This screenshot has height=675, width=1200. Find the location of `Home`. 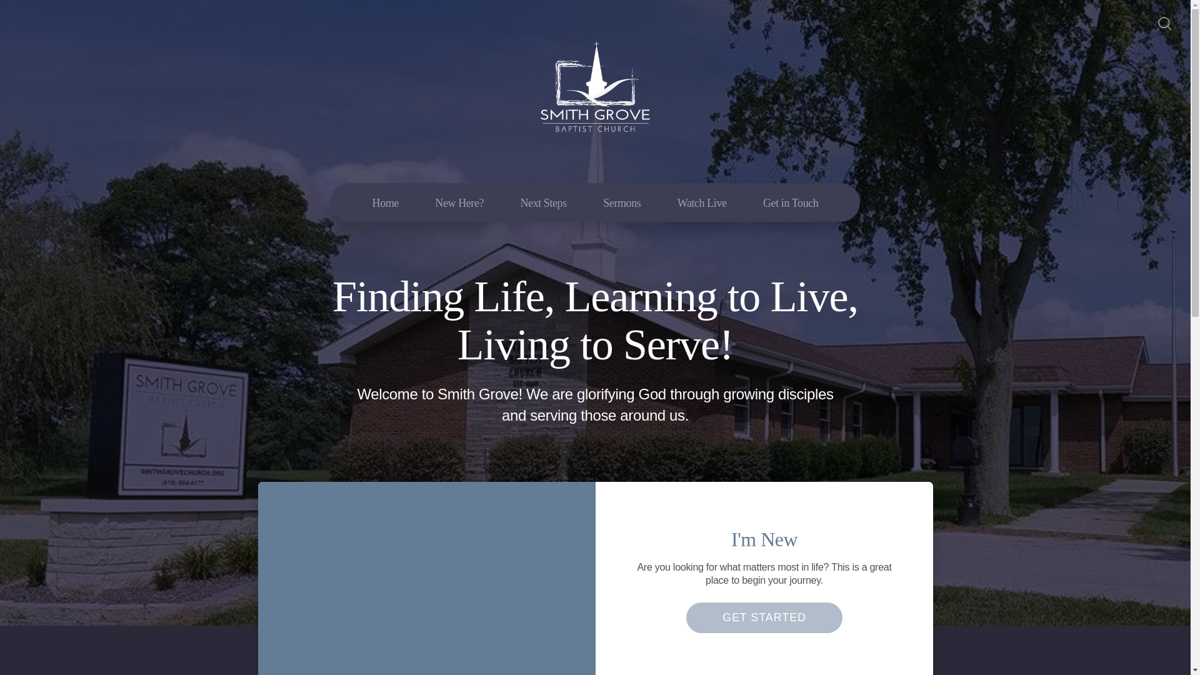

Home is located at coordinates (385, 202).